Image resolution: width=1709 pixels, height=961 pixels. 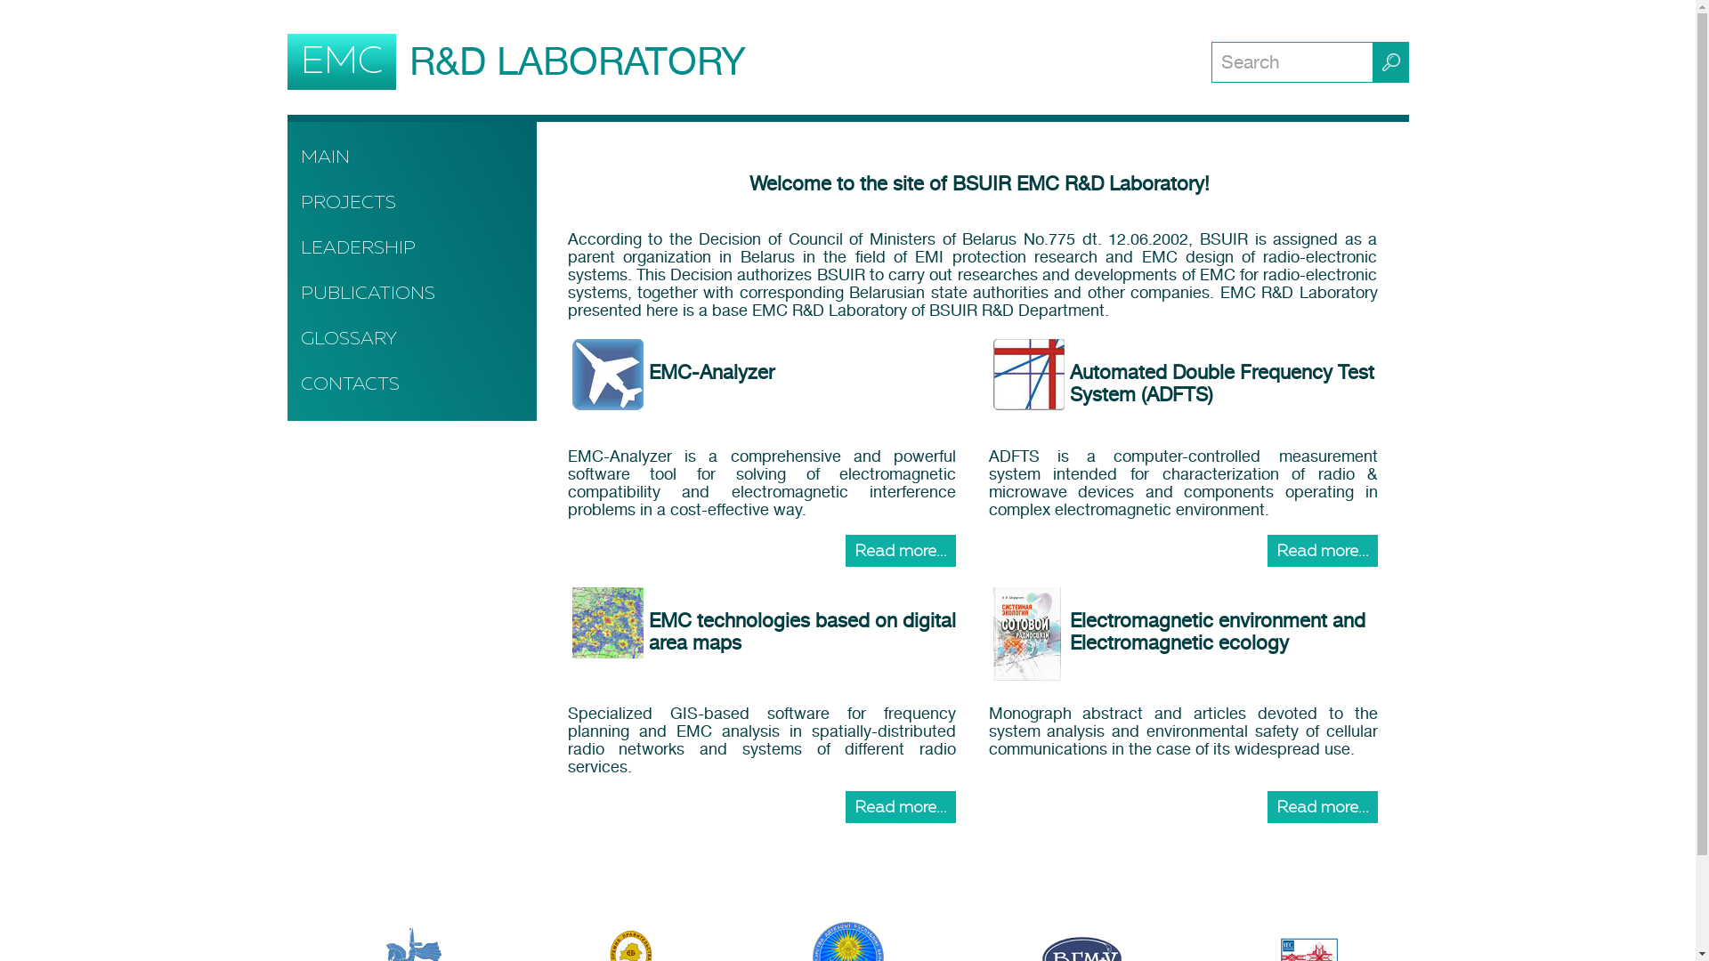 I want to click on Read more..., so click(x=901, y=551).